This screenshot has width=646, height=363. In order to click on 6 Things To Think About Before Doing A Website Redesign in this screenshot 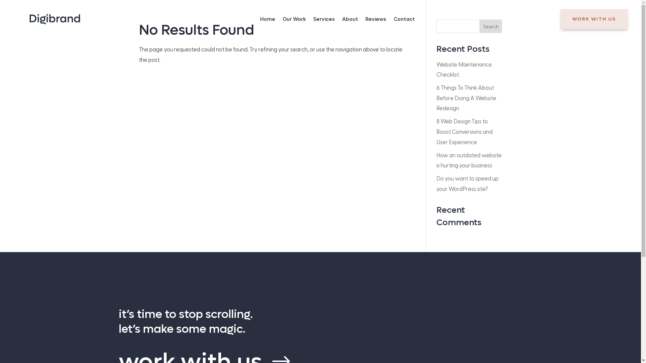, I will do `click(466, 97)`.